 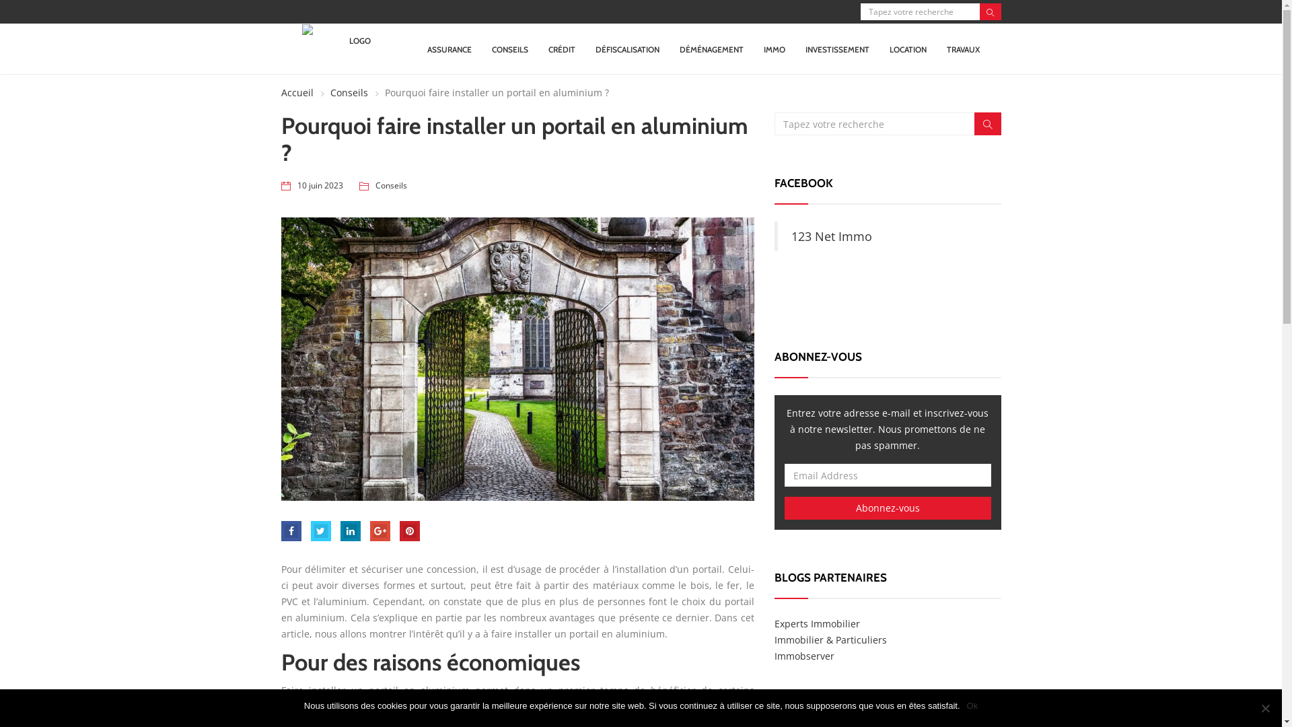 I want to click on LOCATION, so click(x=908, y=50).